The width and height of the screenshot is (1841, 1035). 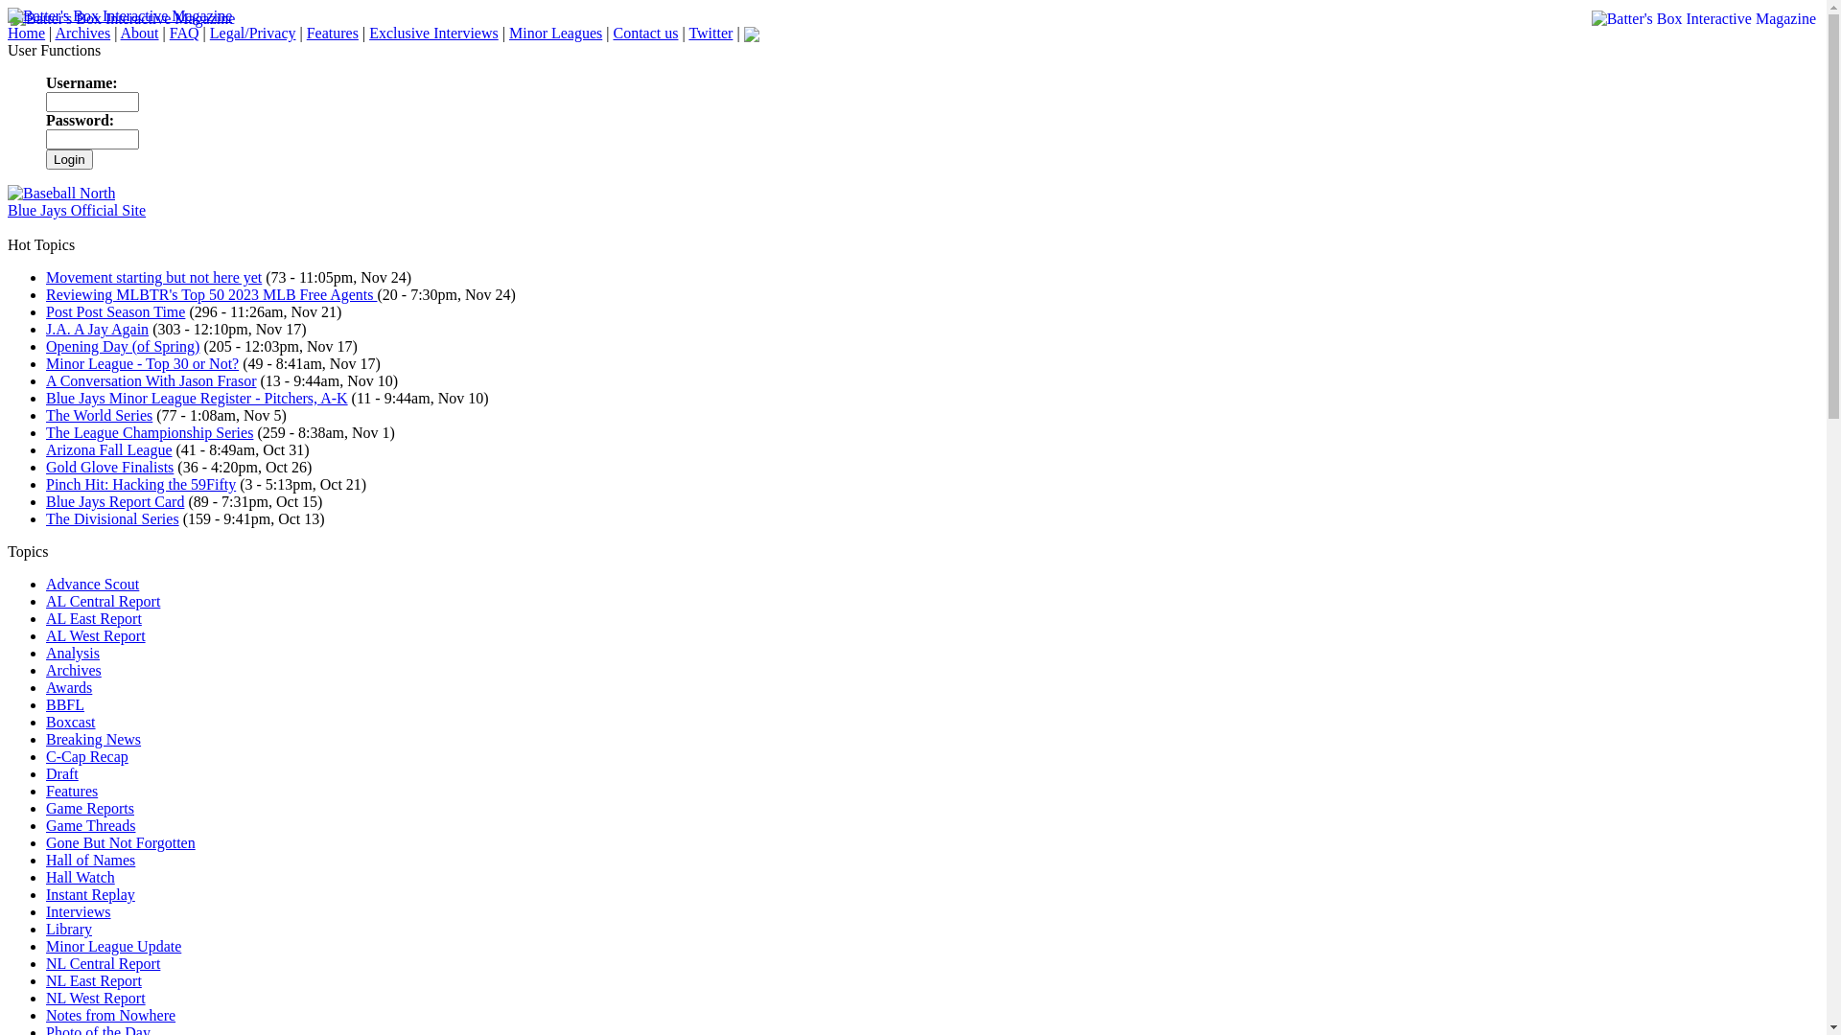 What do you see at coordinates (109, 450) in the screenshot?
I see `Arizona Fall League` at bounding box center [109, 450].